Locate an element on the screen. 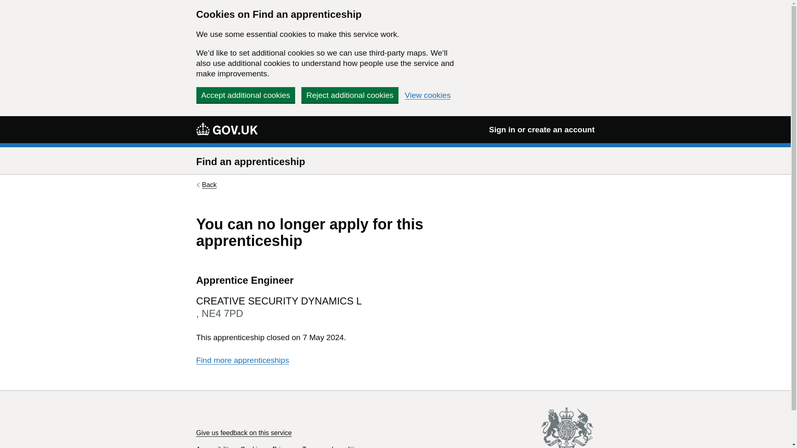  Privacy is located at coordinates (283, 447).